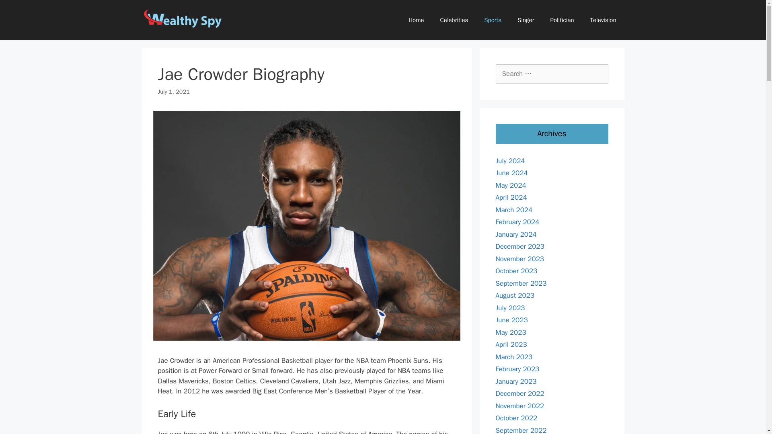 This screenshot has width=772, height=434. I want to click on January 2024, so click(516, 234).